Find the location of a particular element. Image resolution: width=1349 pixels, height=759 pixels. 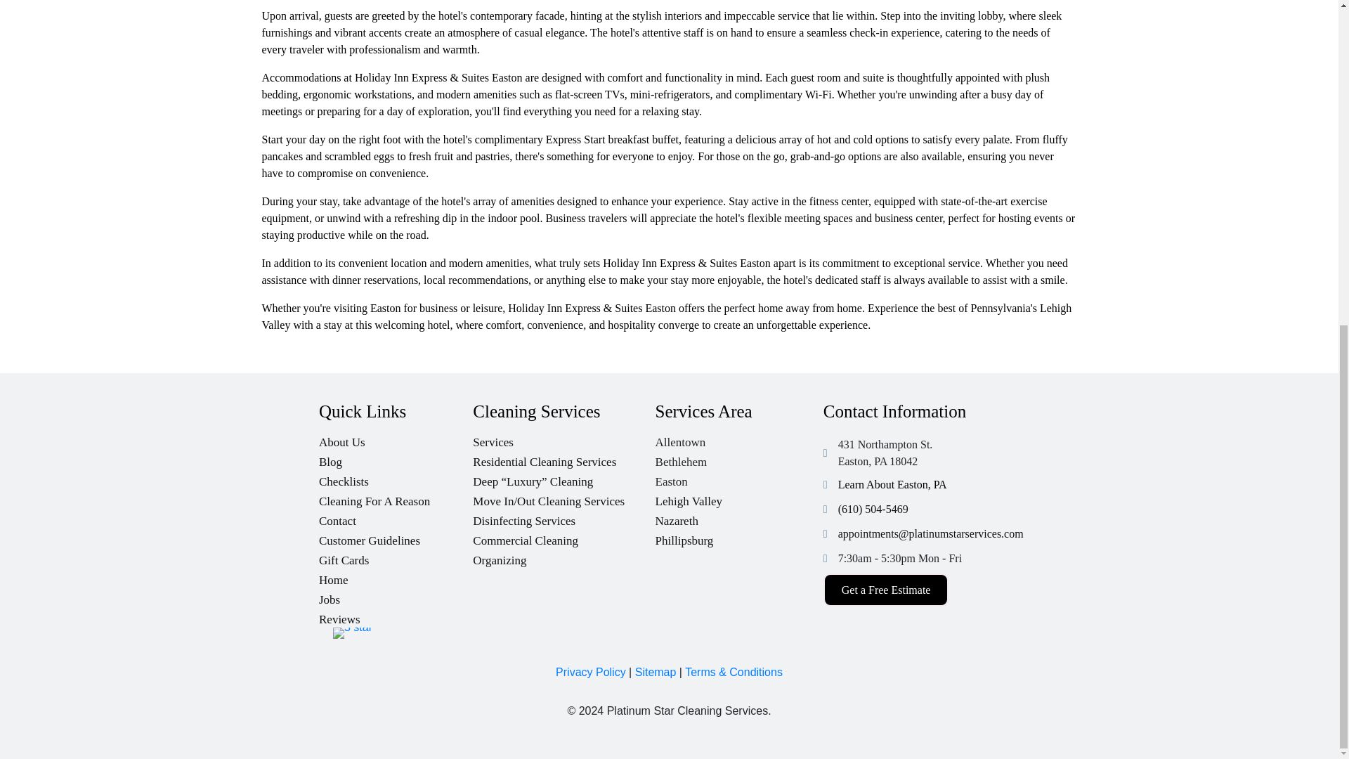

Commercial Cleaning is located at coordinates (563, 537).